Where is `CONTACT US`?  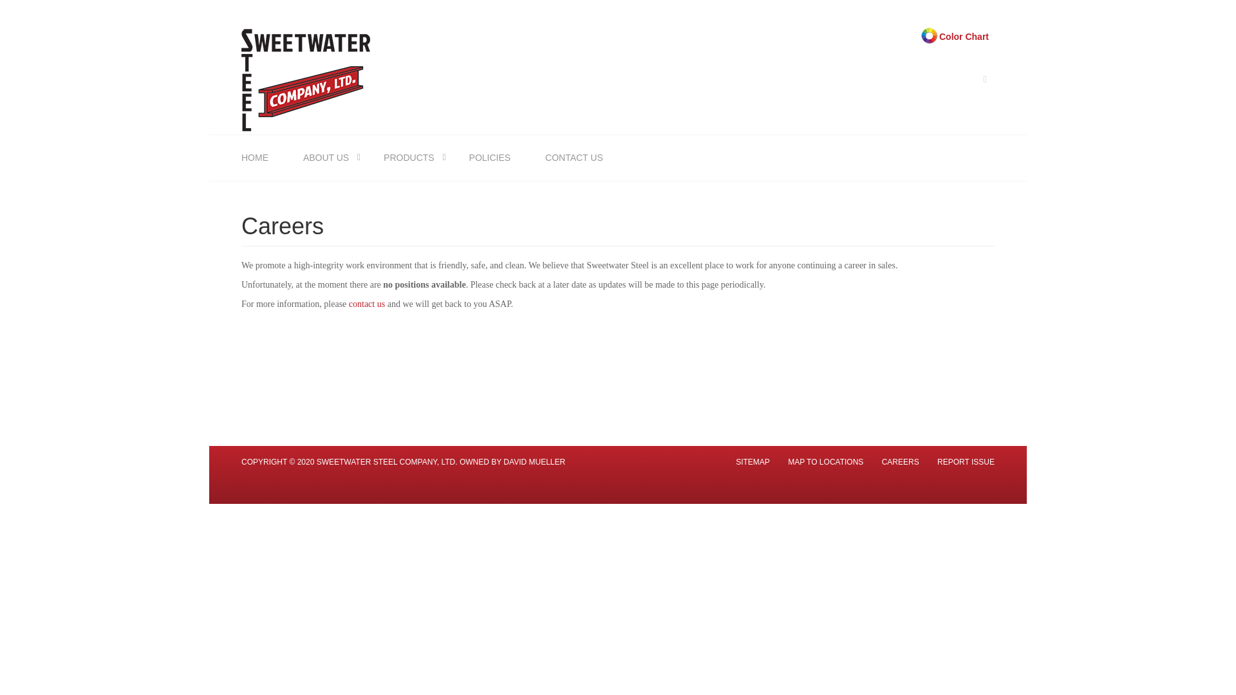 CONTACT US is located at coordinates (574, 157).